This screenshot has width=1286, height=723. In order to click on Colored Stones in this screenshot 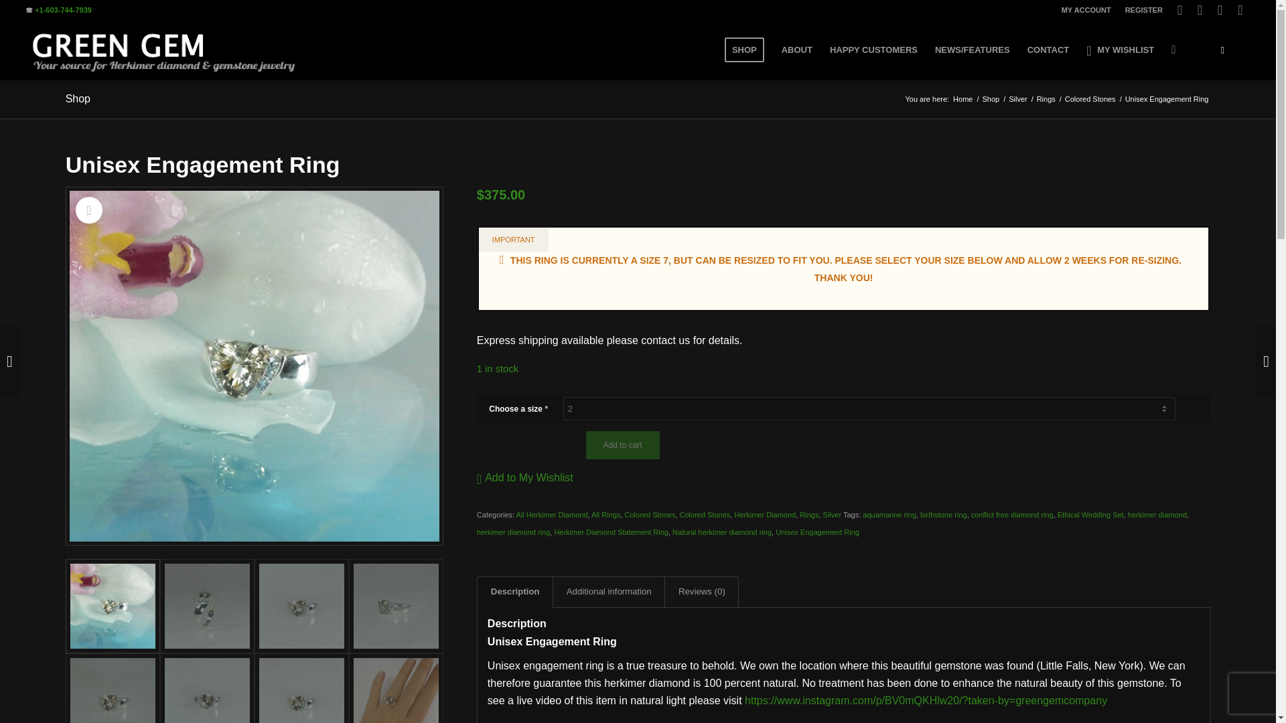, I will do `click(1090, 99)`.